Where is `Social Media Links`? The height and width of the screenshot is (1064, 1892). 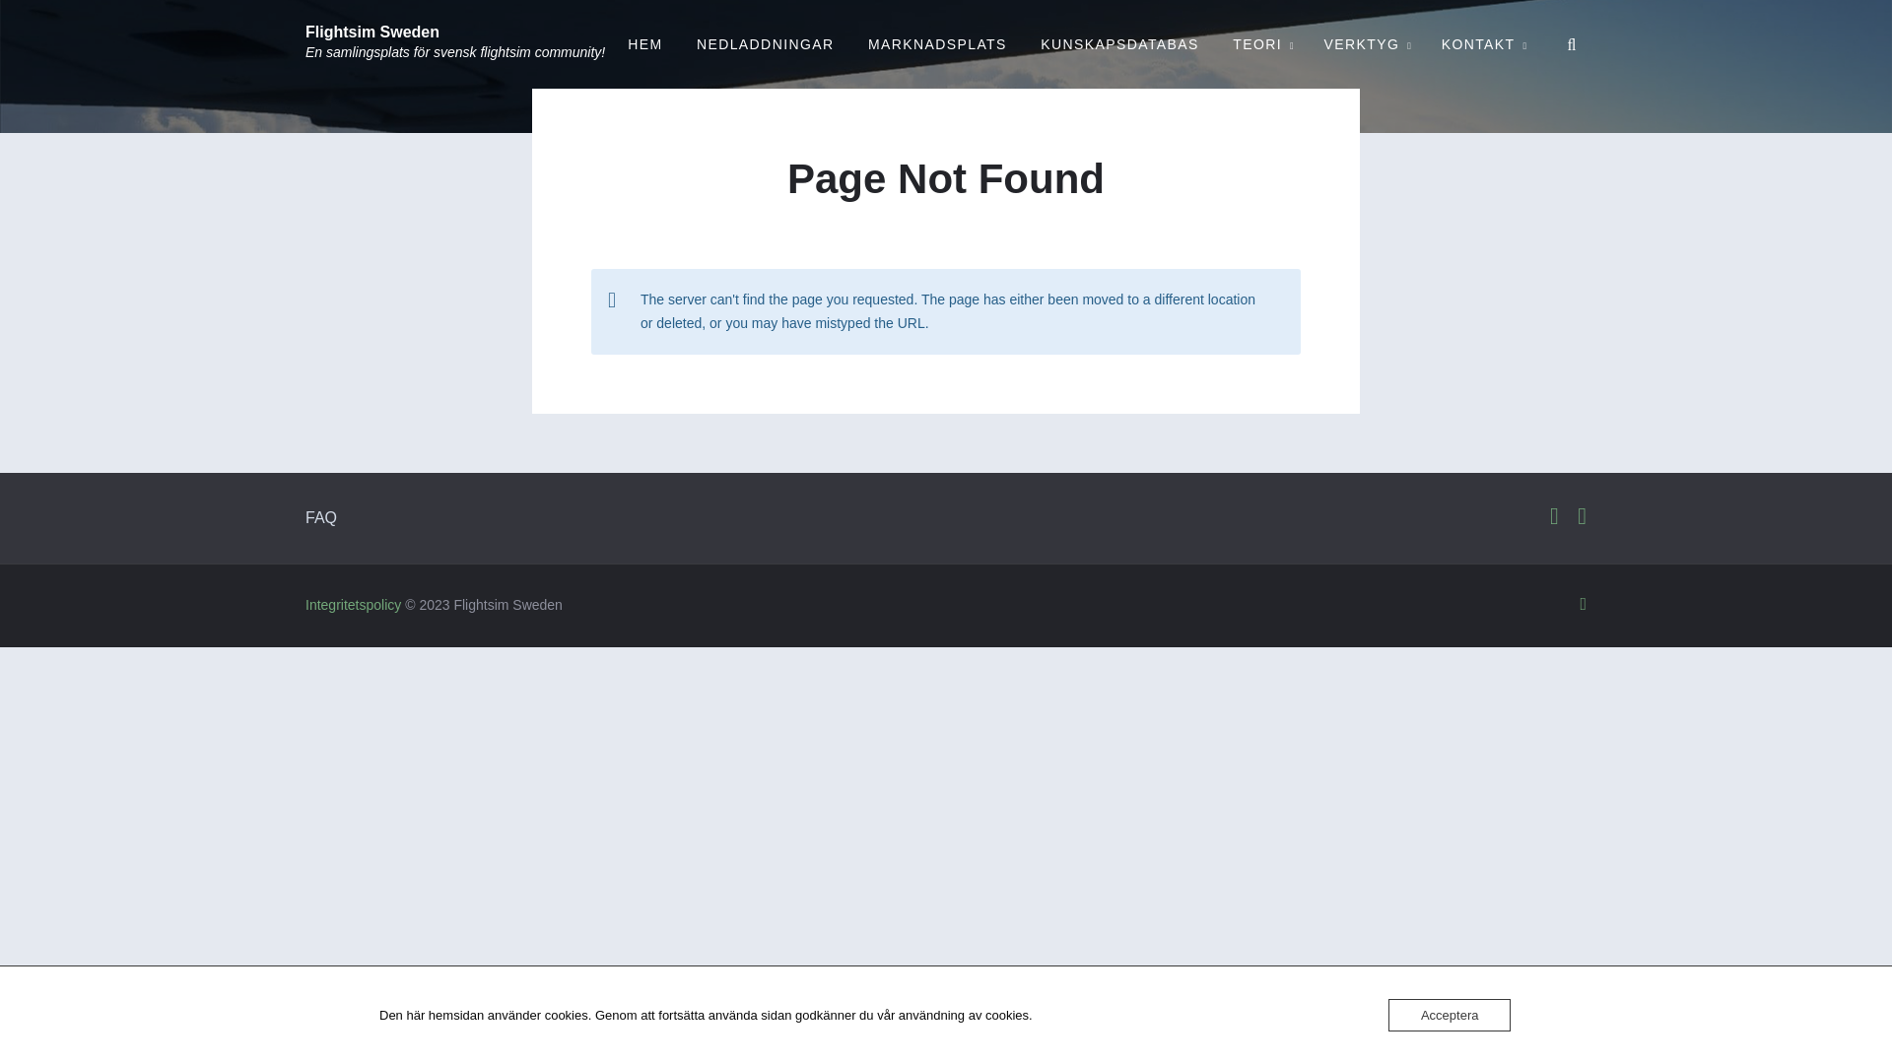 Social Media Links is located at coordinates (1551, 515).